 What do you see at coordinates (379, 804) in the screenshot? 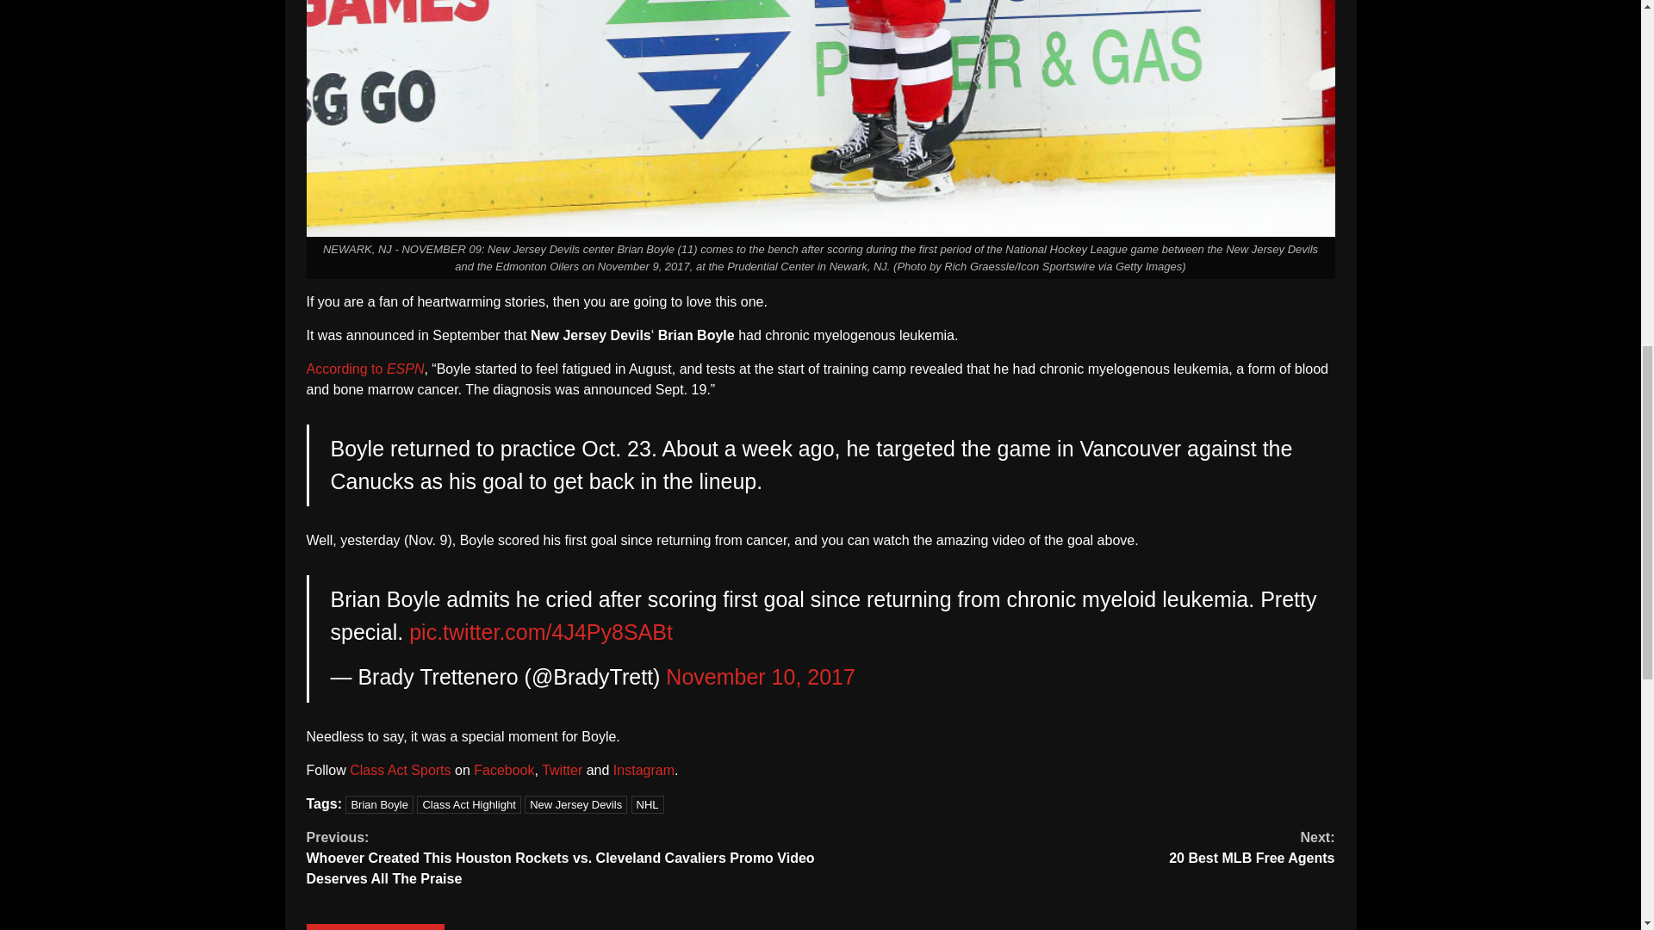
I see `According to ESPN` at bounding box center [379, 804].